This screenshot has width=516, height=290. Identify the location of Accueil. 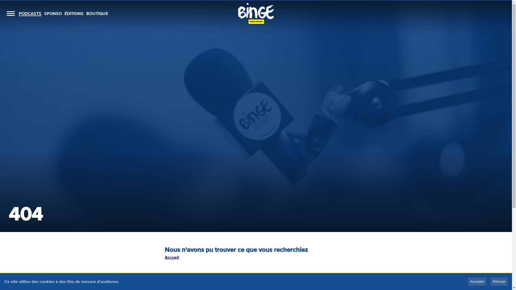
(171, 257).